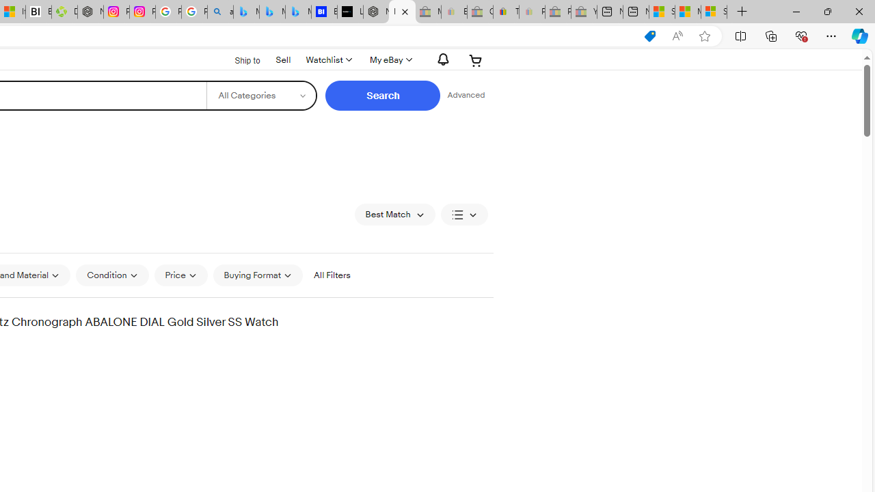  Describe the element at coordinates (239, 61) in the screenshot. I see `Ship to` at that location.